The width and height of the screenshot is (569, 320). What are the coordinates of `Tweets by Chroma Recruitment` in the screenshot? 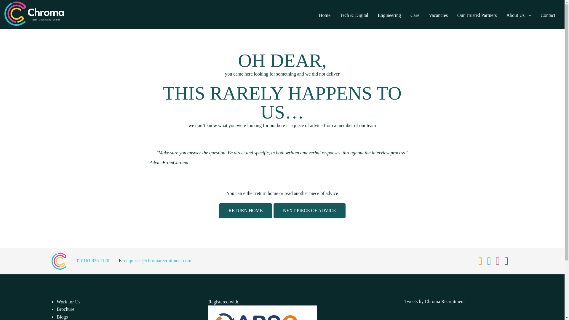 It's located at (434, 301).